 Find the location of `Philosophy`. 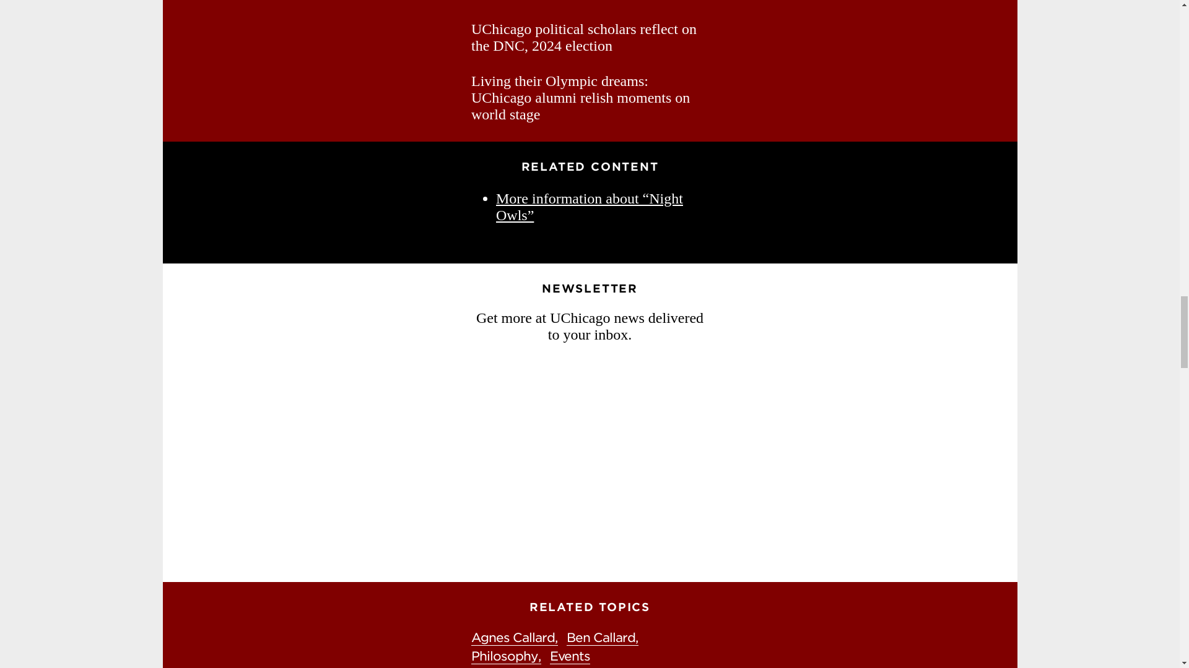

Philosophy is located at coordinates (505, 656).